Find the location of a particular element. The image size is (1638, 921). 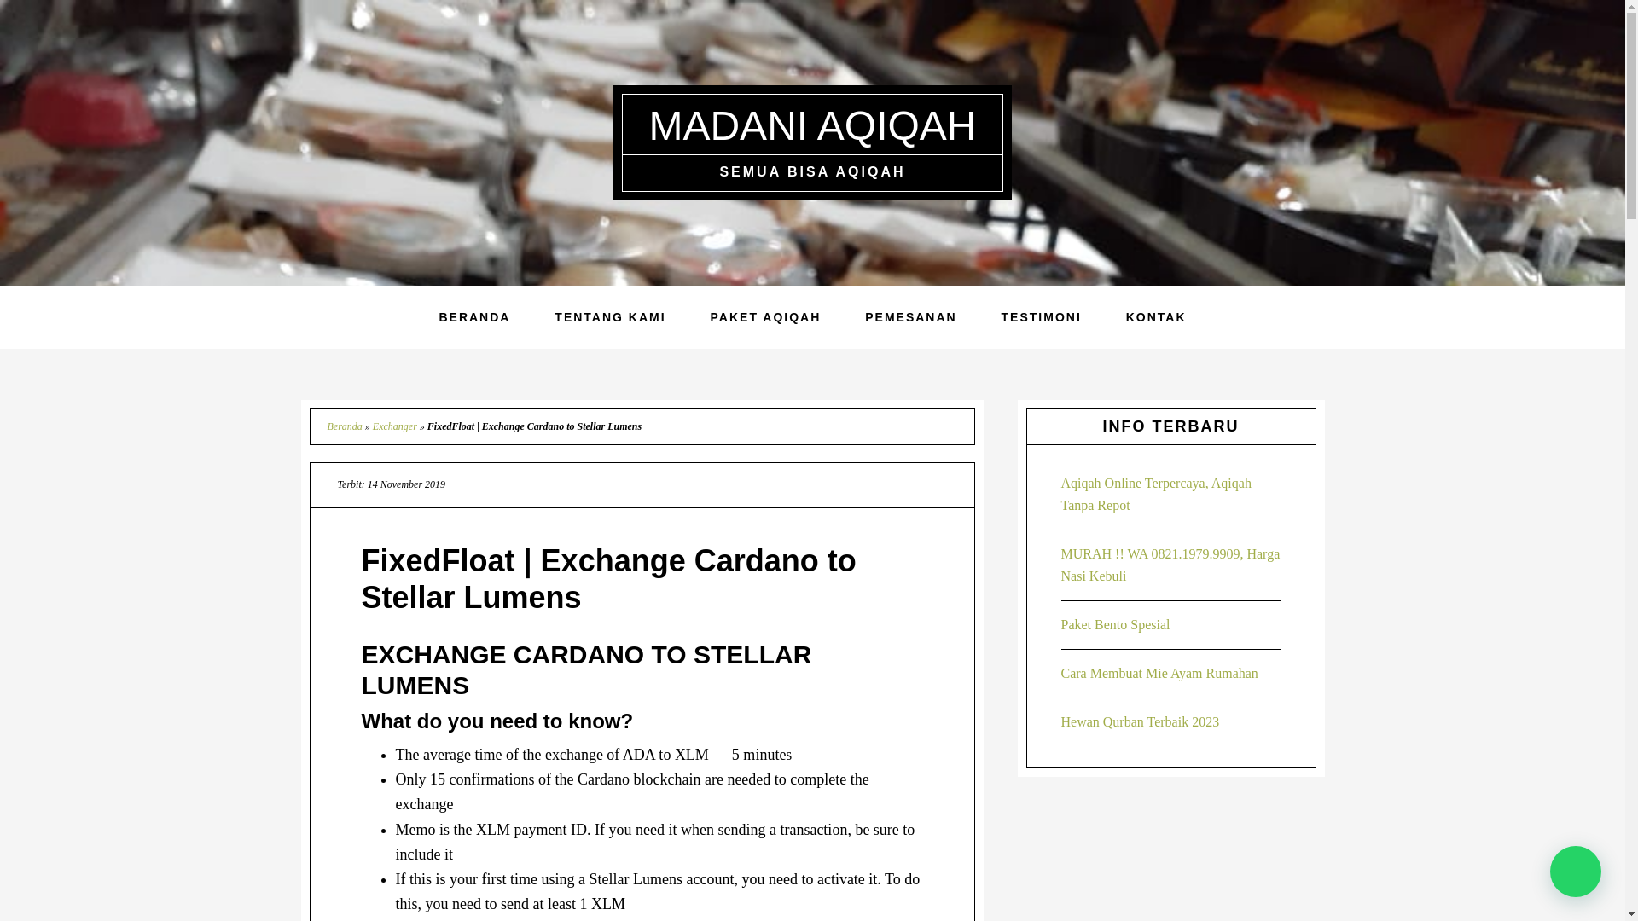

PAKET AQIQAH is located at coordinates (765, 317).